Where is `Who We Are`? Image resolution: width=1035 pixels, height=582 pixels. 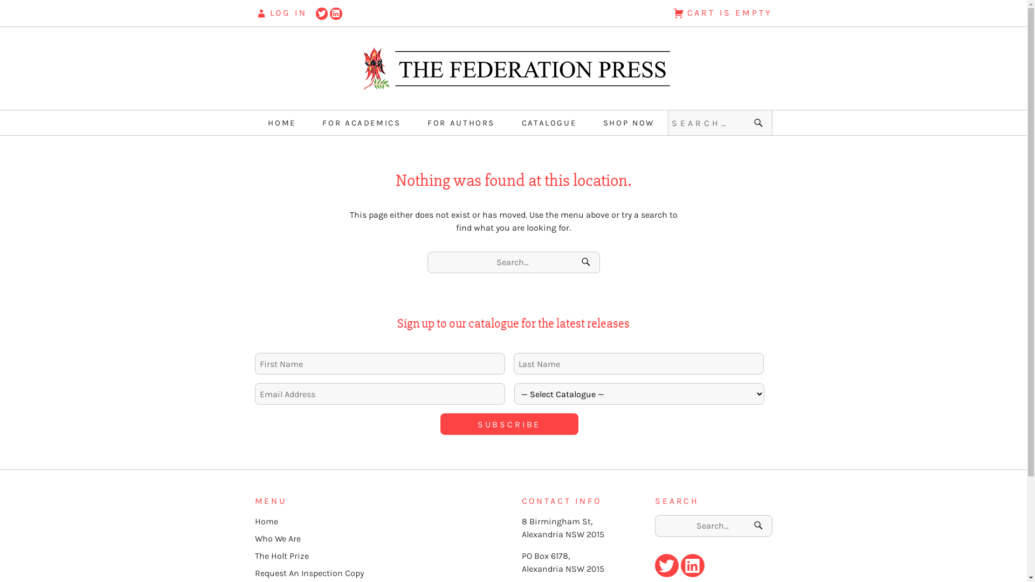 Who We Are is located at coordinates (277, 539).